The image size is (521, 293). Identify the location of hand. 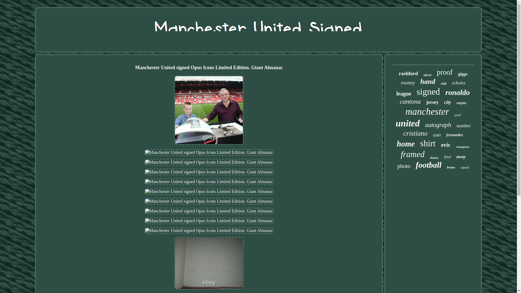
(428, 82).